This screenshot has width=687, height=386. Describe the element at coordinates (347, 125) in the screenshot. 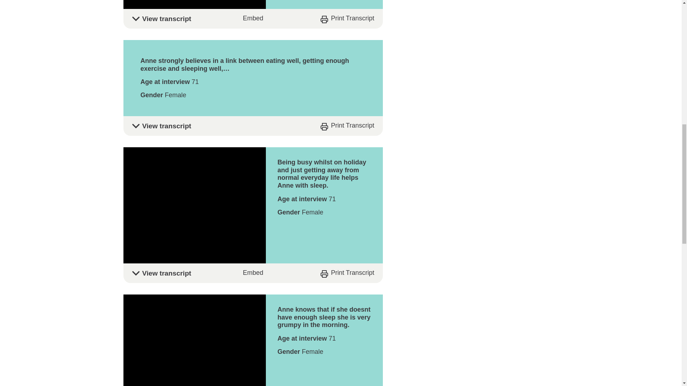

I see `Print Transcript` at that location.